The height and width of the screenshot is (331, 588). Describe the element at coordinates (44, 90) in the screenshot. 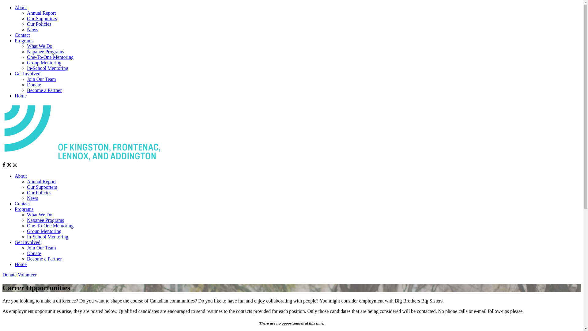

I see `Become a Partner` at that location.